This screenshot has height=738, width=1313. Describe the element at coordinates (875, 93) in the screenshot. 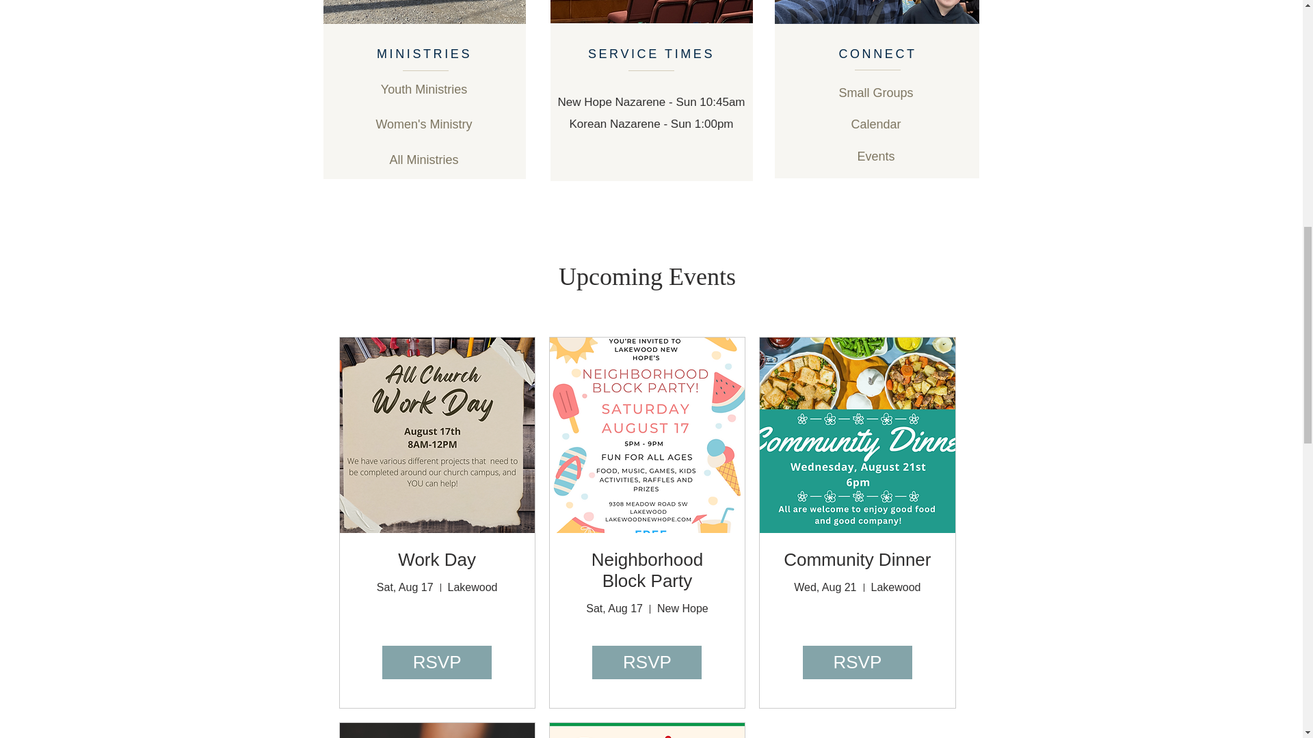

I see `Small Groups` at that location.